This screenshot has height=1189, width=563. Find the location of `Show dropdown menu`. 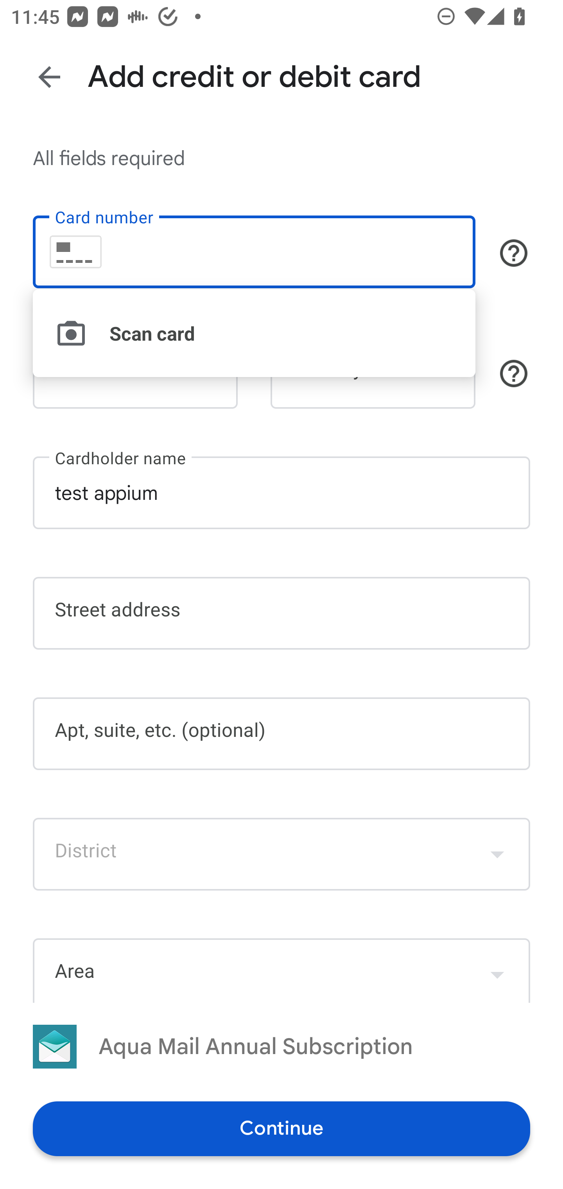

Show dropdown menu is located at coordinates (497, 972).